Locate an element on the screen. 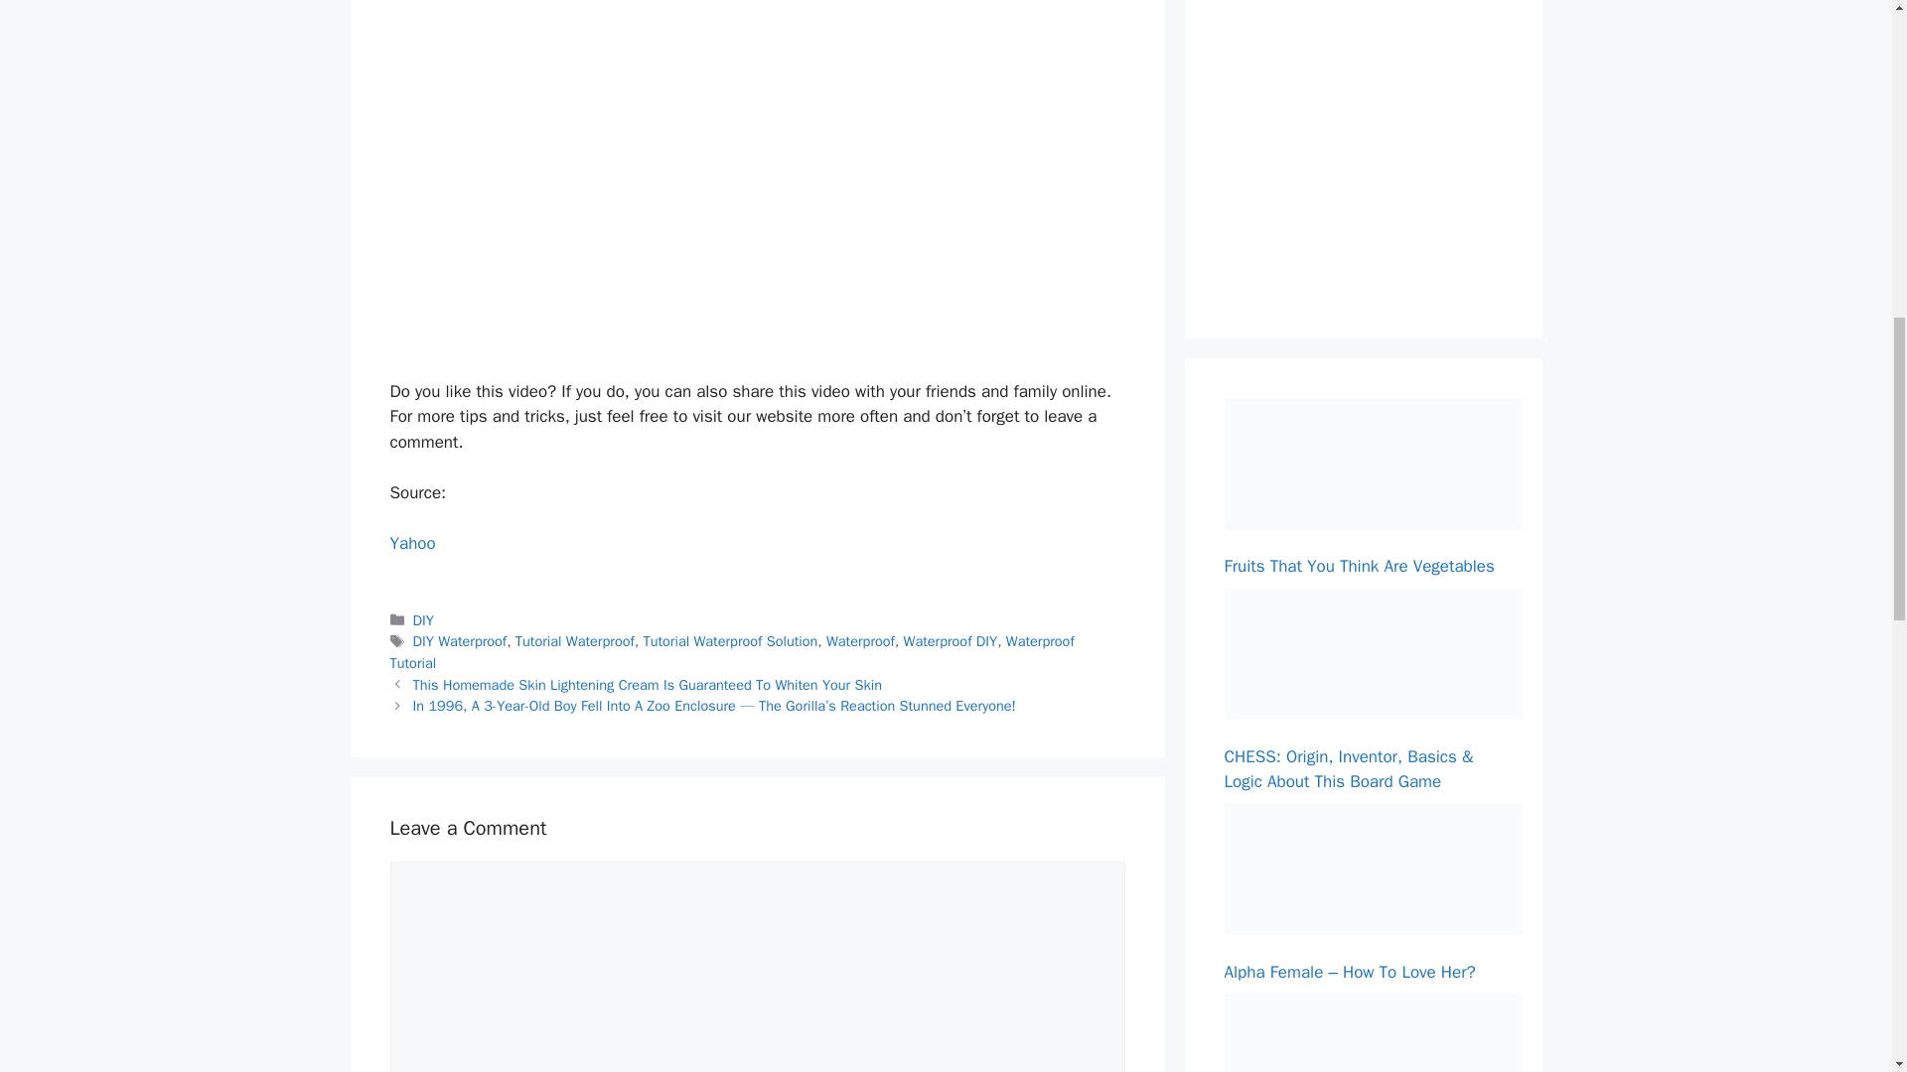  DIY Waterproof is located at coordinates (460, 641).